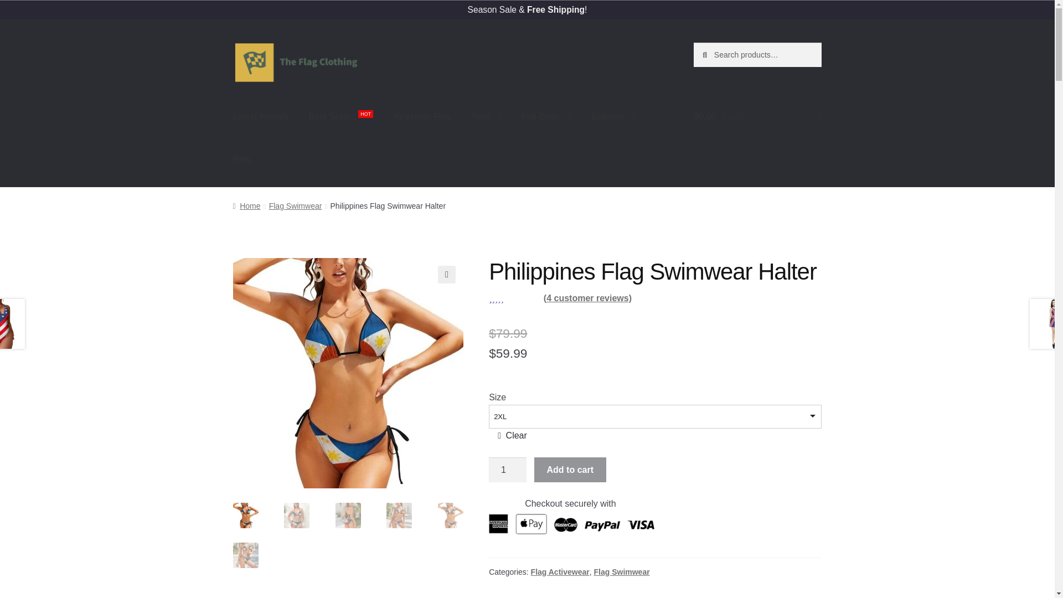 This screenshot has height=598, width=1063. Describe the element at coordinates (486, 116) in the screenshot. I see `Tops` at that location.